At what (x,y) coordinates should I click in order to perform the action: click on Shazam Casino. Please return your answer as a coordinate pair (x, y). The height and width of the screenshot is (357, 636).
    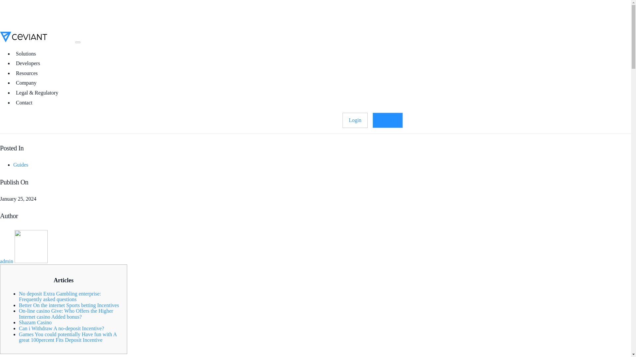
    Looking at the image, I should click on (35, 322).